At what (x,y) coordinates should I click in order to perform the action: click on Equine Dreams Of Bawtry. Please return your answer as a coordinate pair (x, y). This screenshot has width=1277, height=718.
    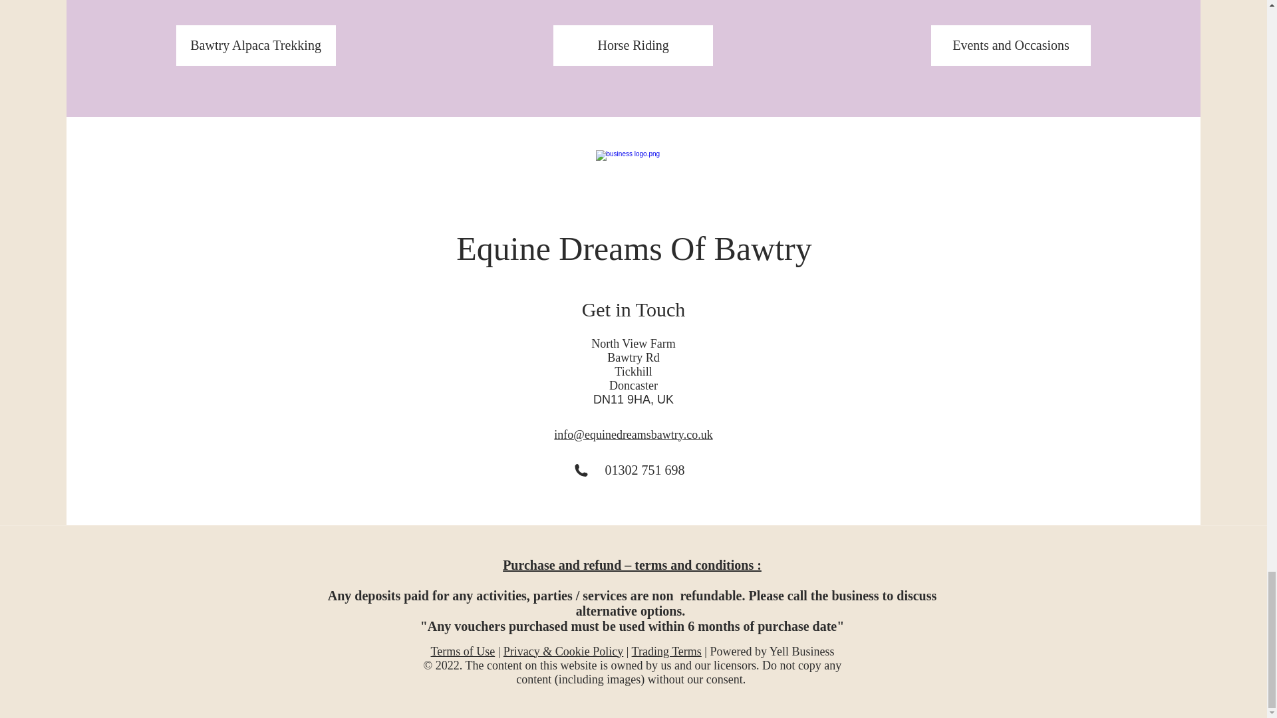
    Looking at the image, I should click on (634, 248).